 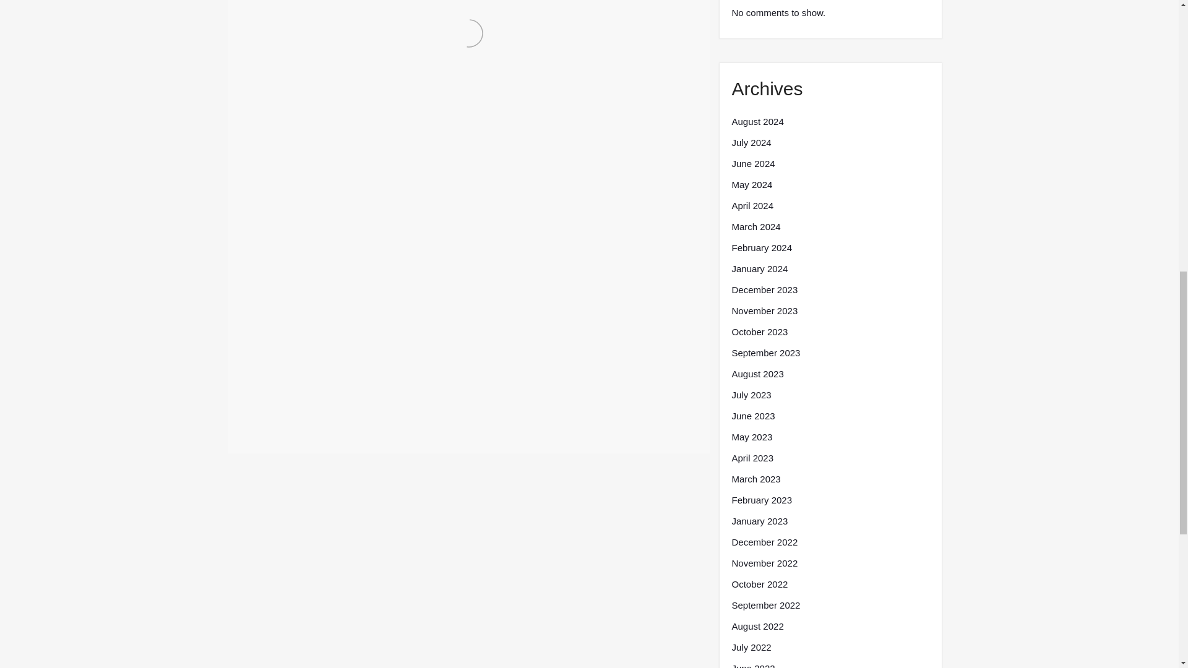 What do you see at coordinates (762, 247) in the screenshot?
I see `February 2024` at bounding box center [762, 247].